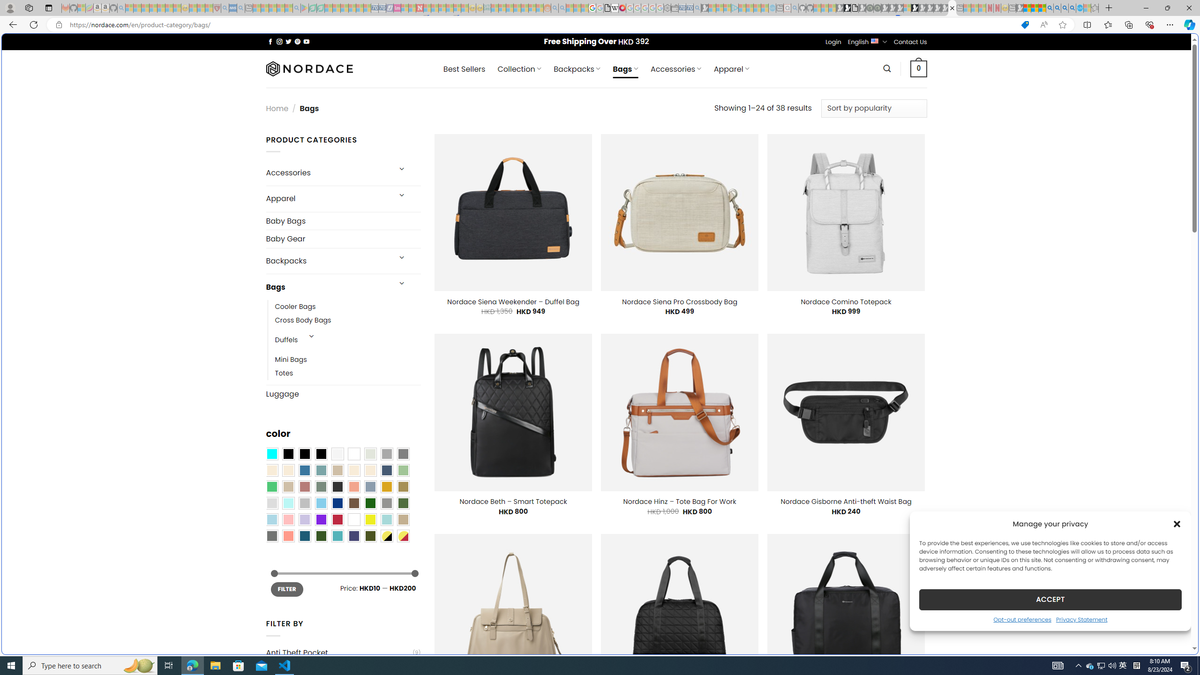 This screenshot has width=1200, height=675. Describe the element at coordinates (343, 652) in the screenshot. I see `Anti Theft Pocket(9)` at that location.